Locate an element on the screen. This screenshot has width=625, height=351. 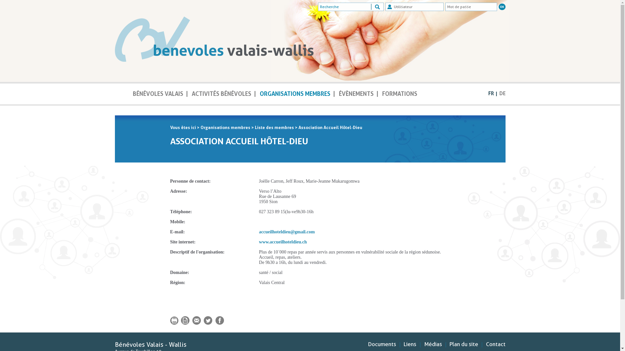
www.accueilhoteldieu.ch is located at coordinates (283, 242).